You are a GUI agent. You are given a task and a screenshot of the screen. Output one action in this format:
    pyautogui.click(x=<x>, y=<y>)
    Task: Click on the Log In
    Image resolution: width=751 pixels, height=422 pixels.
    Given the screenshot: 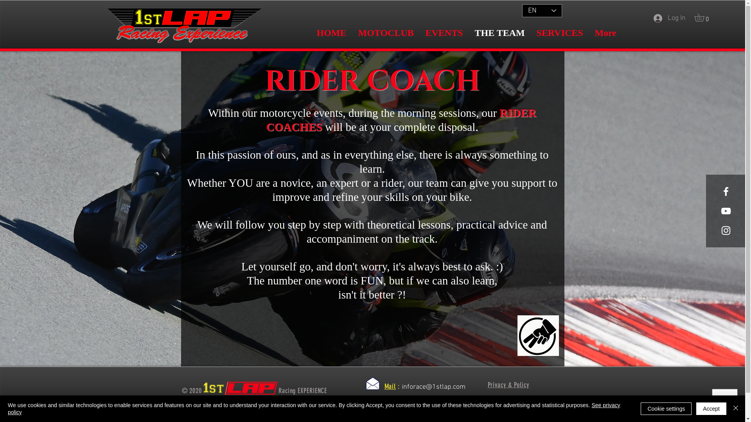 What is the action you would take?
    pyautogui.click(x=670, y=18)
    